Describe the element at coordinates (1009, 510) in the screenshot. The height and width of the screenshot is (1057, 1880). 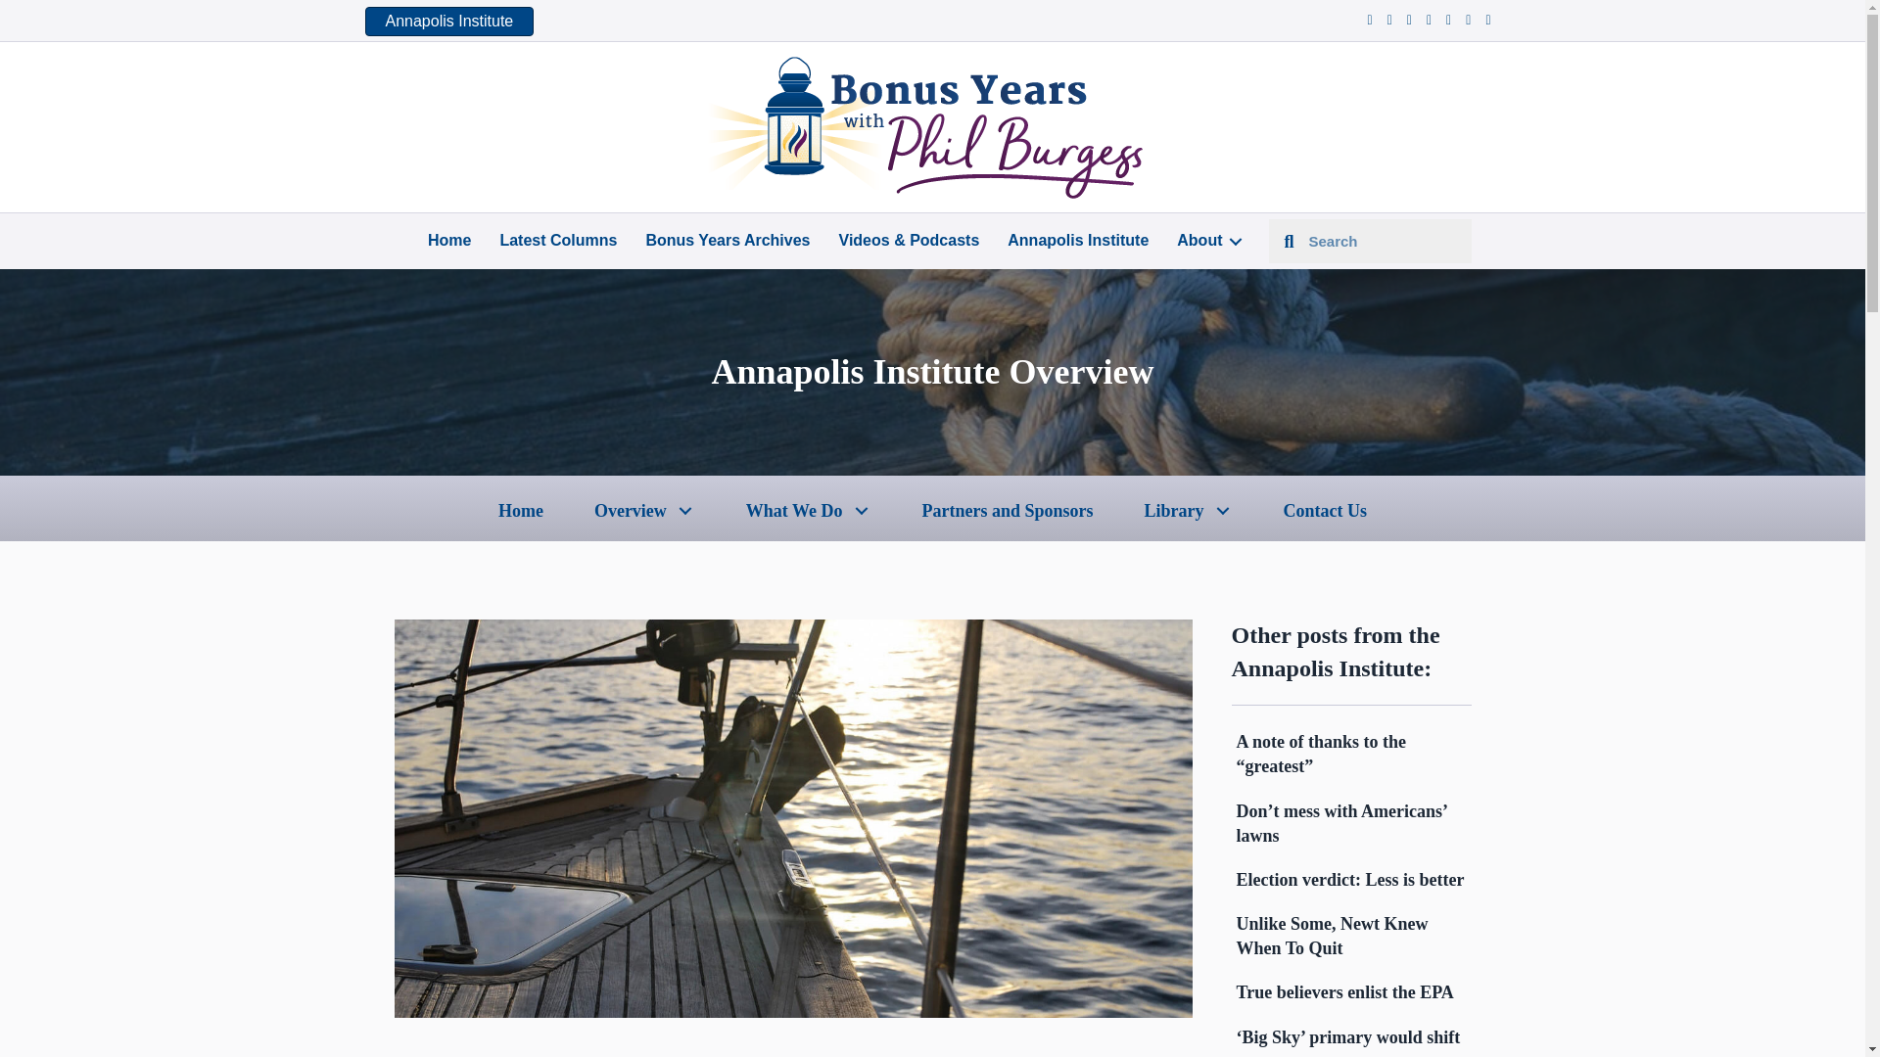
I see `Partners and Sponsors` at that location.